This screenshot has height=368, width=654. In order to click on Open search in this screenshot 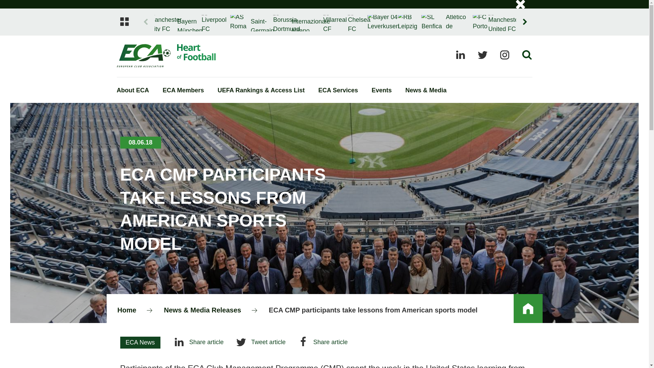, I will do `click(527, 55)`.